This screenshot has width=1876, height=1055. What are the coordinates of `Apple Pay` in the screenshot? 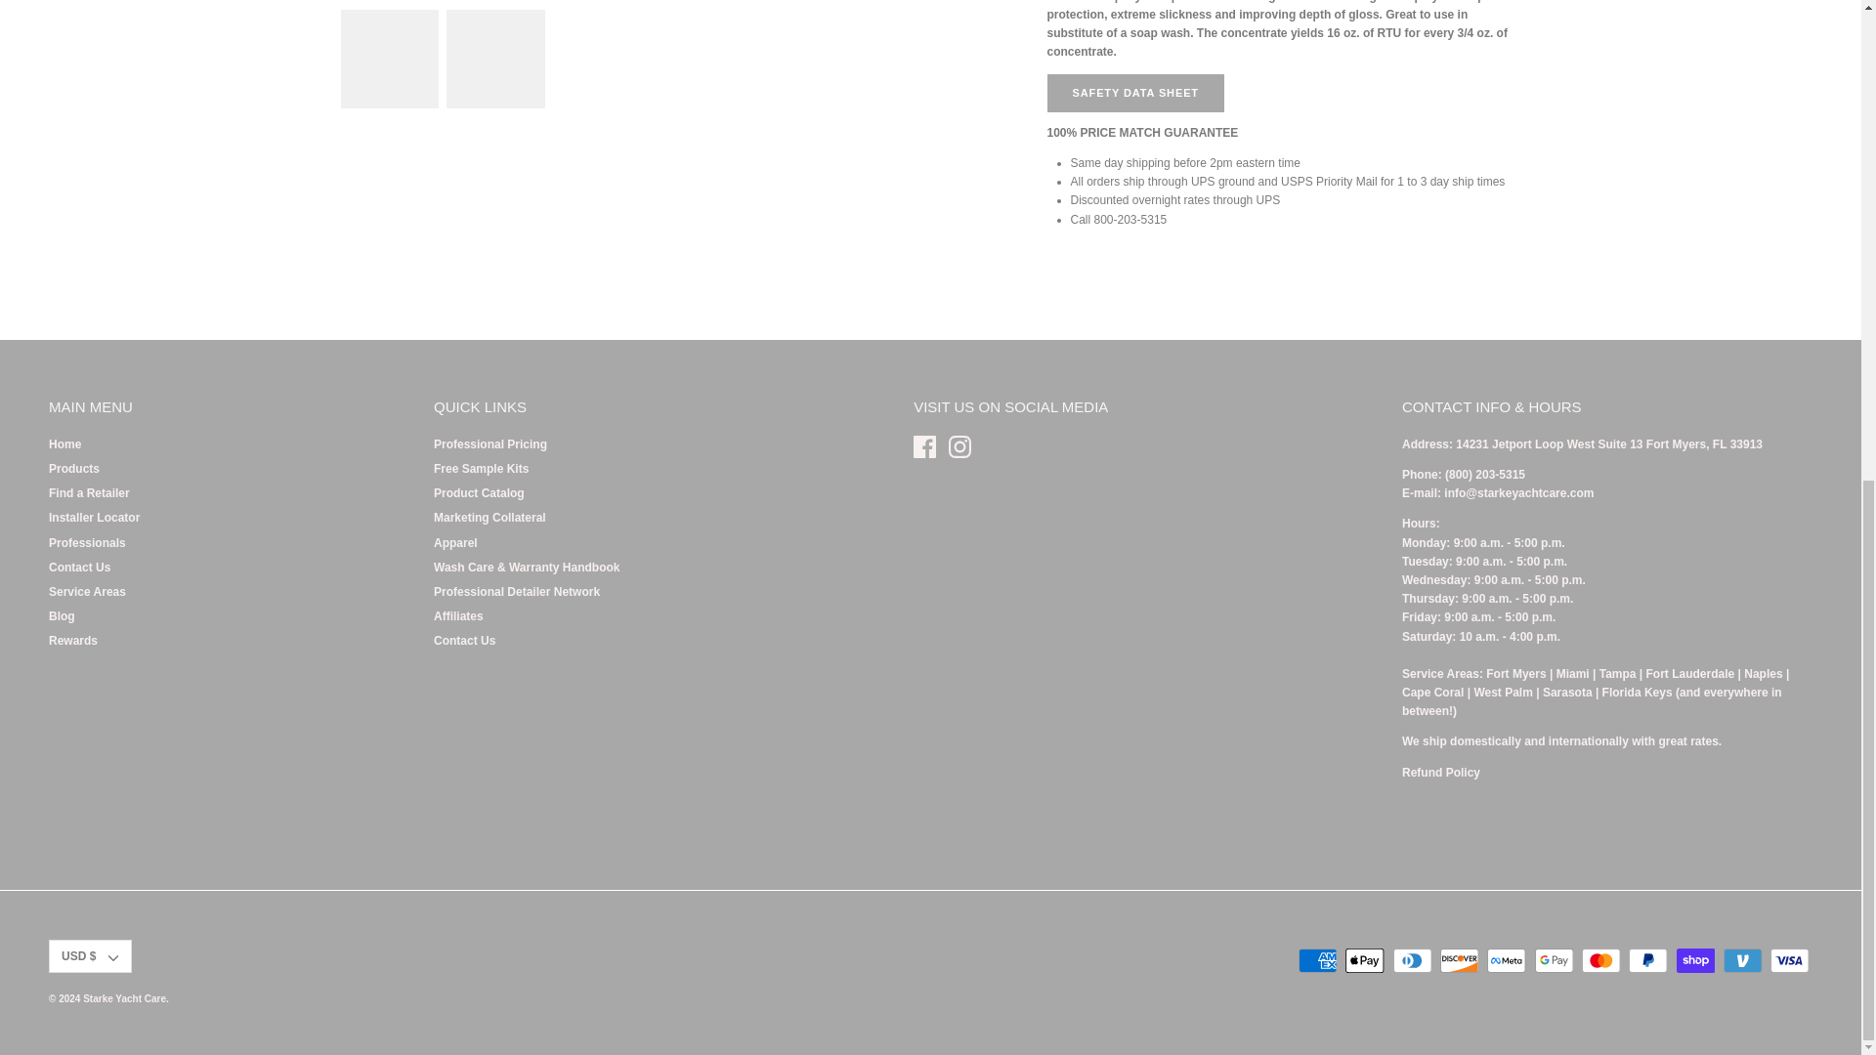 It's located at (1364, 959).